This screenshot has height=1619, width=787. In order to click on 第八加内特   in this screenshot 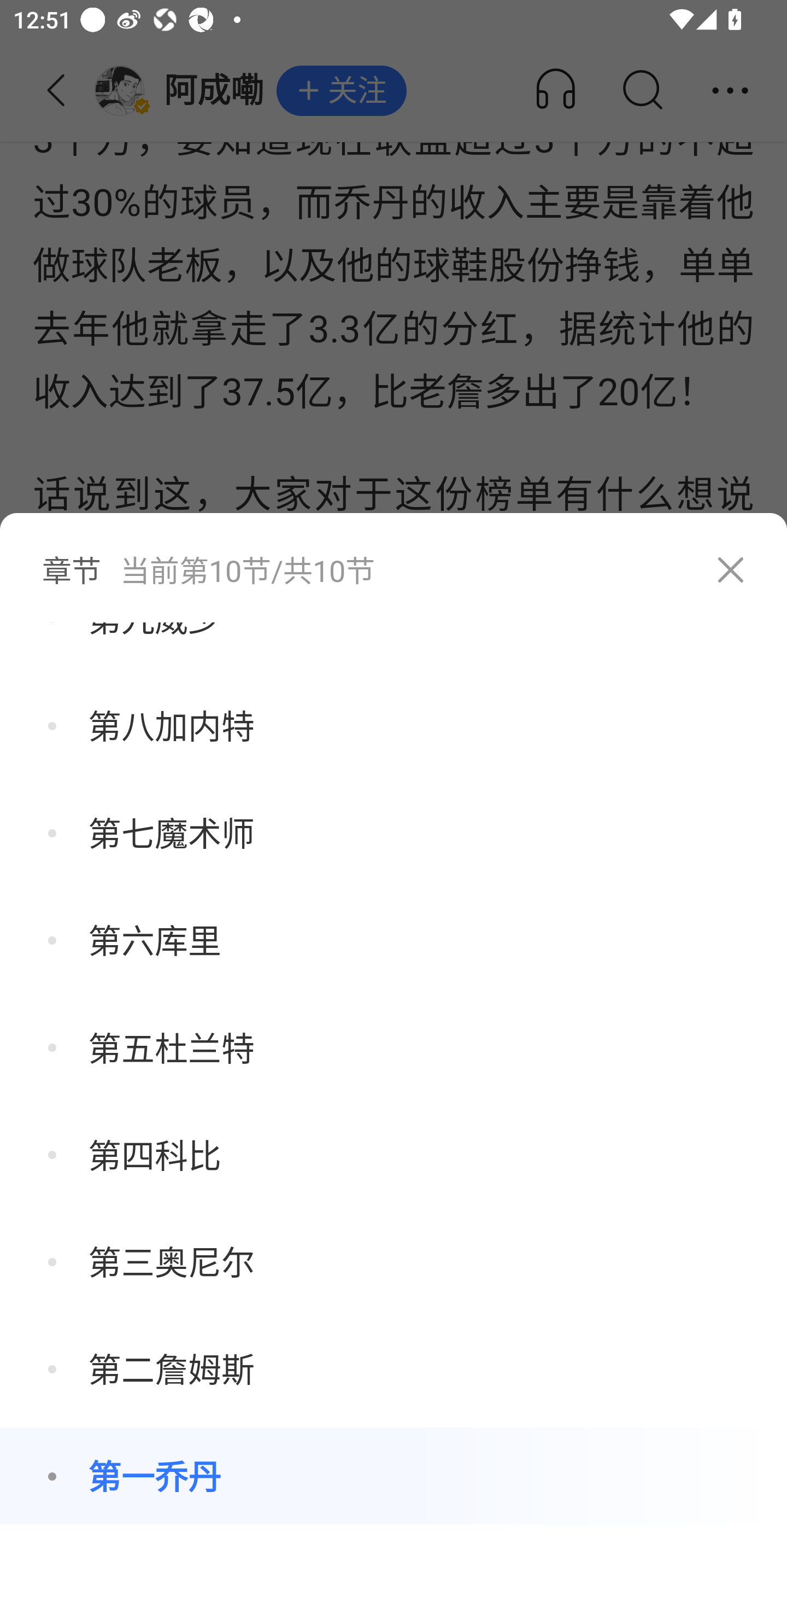, I will do `click(393, 725)`.